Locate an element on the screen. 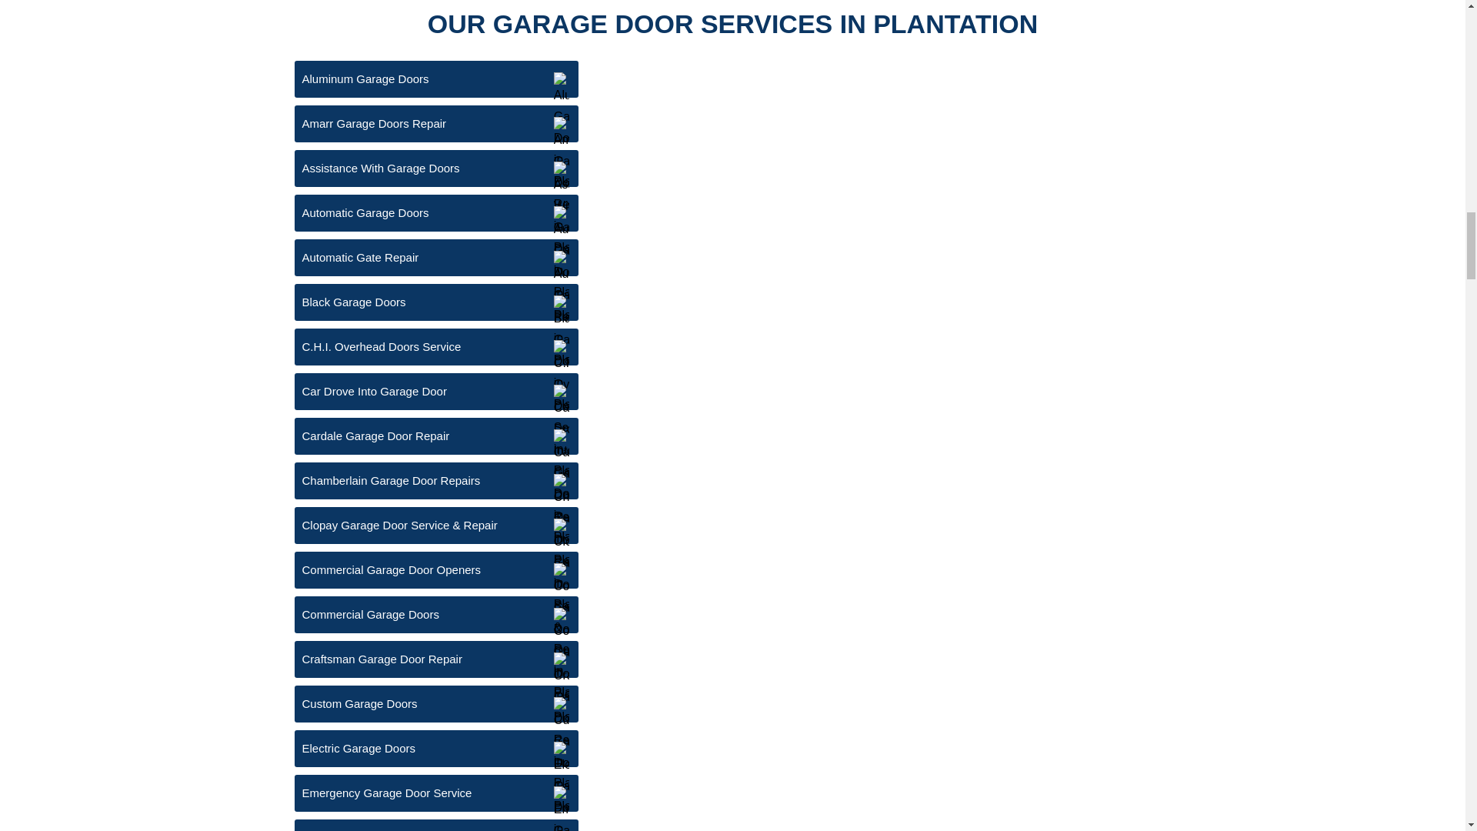 The width and height of the screenshot is (1477, 831). Assistance With Garage Doors is located at coordinates (435, 169).